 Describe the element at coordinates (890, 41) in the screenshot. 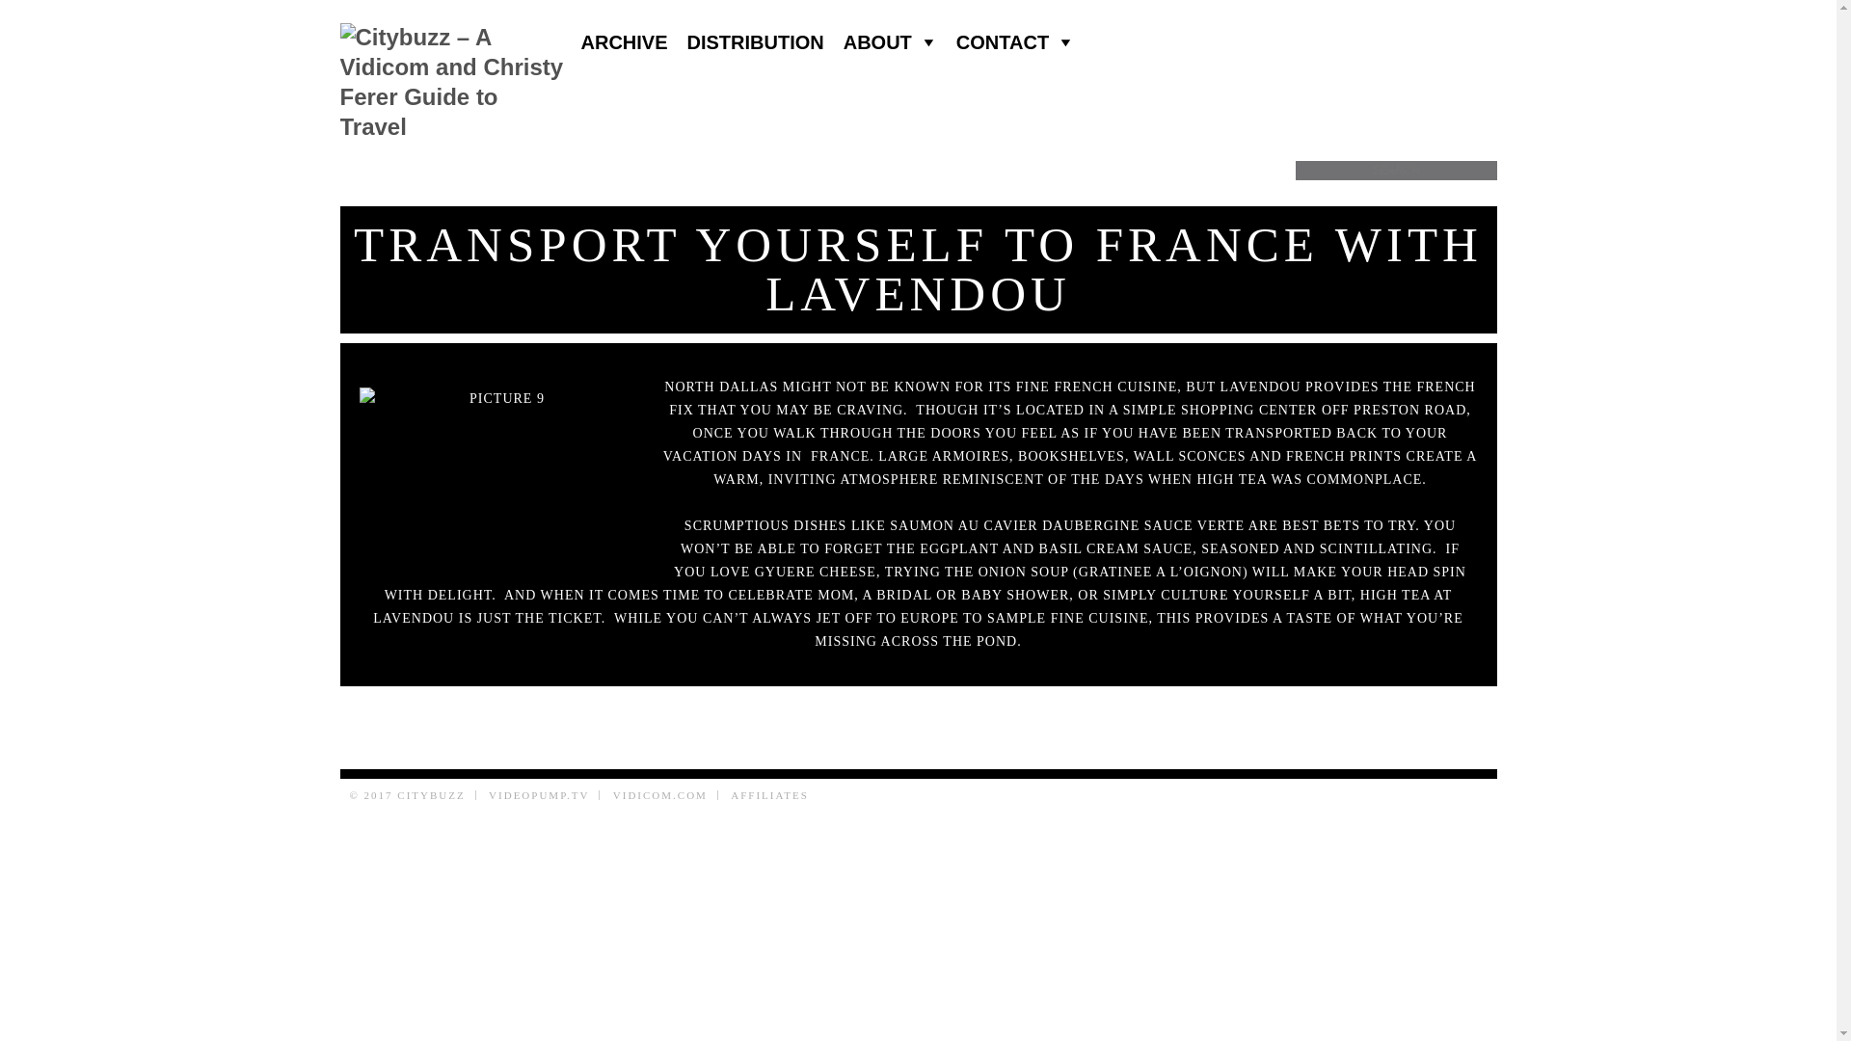

I see `ABOUT` at that location.